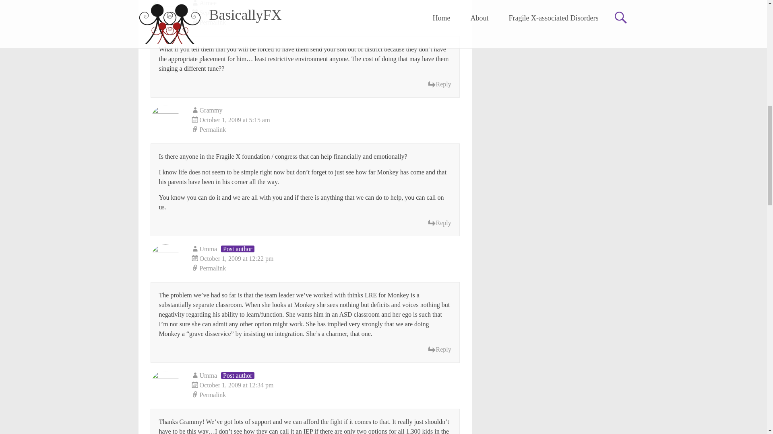 This screenshot has height=434, width=773. I want to click on Permalink, so click(325, 129).